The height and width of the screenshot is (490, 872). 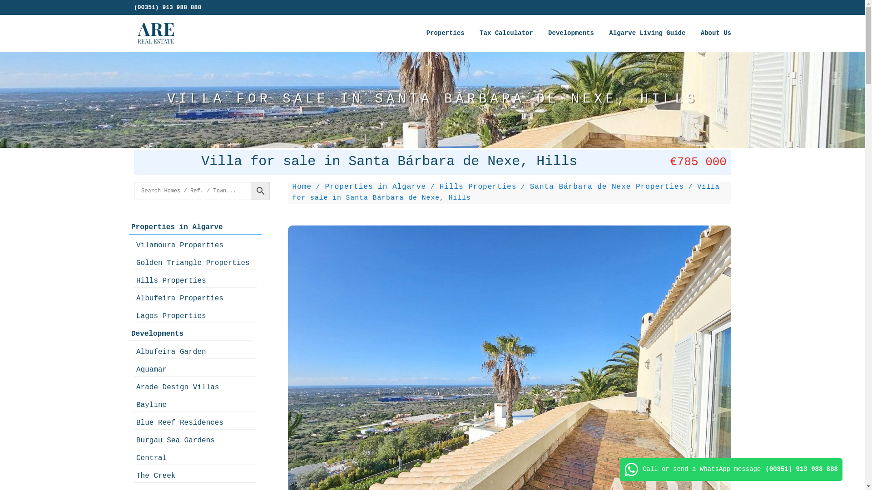 I want to click on Golden Triangle Properties, so click(x=195, y=263).